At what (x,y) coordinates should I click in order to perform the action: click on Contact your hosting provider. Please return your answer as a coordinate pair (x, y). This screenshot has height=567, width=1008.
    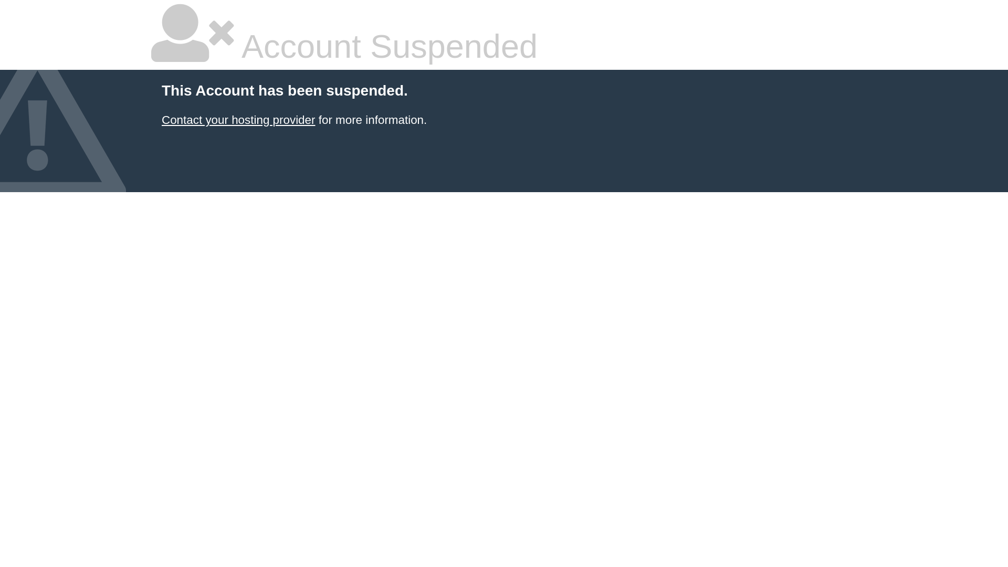
    Looking at the image, I should click on (238, 120).